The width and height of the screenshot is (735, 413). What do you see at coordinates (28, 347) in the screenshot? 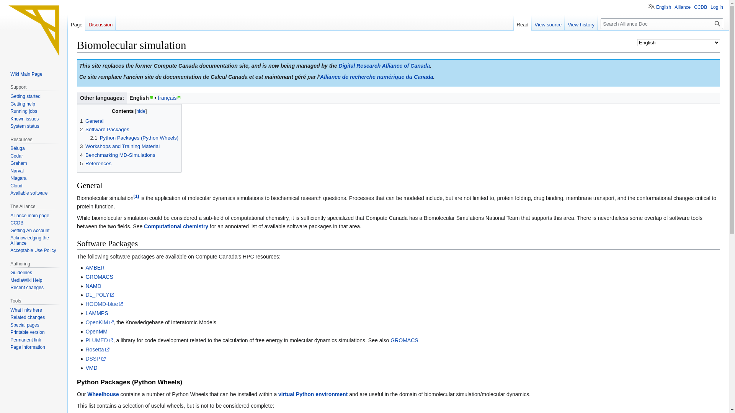
I see `Page information` at bounding box center [28, 347].